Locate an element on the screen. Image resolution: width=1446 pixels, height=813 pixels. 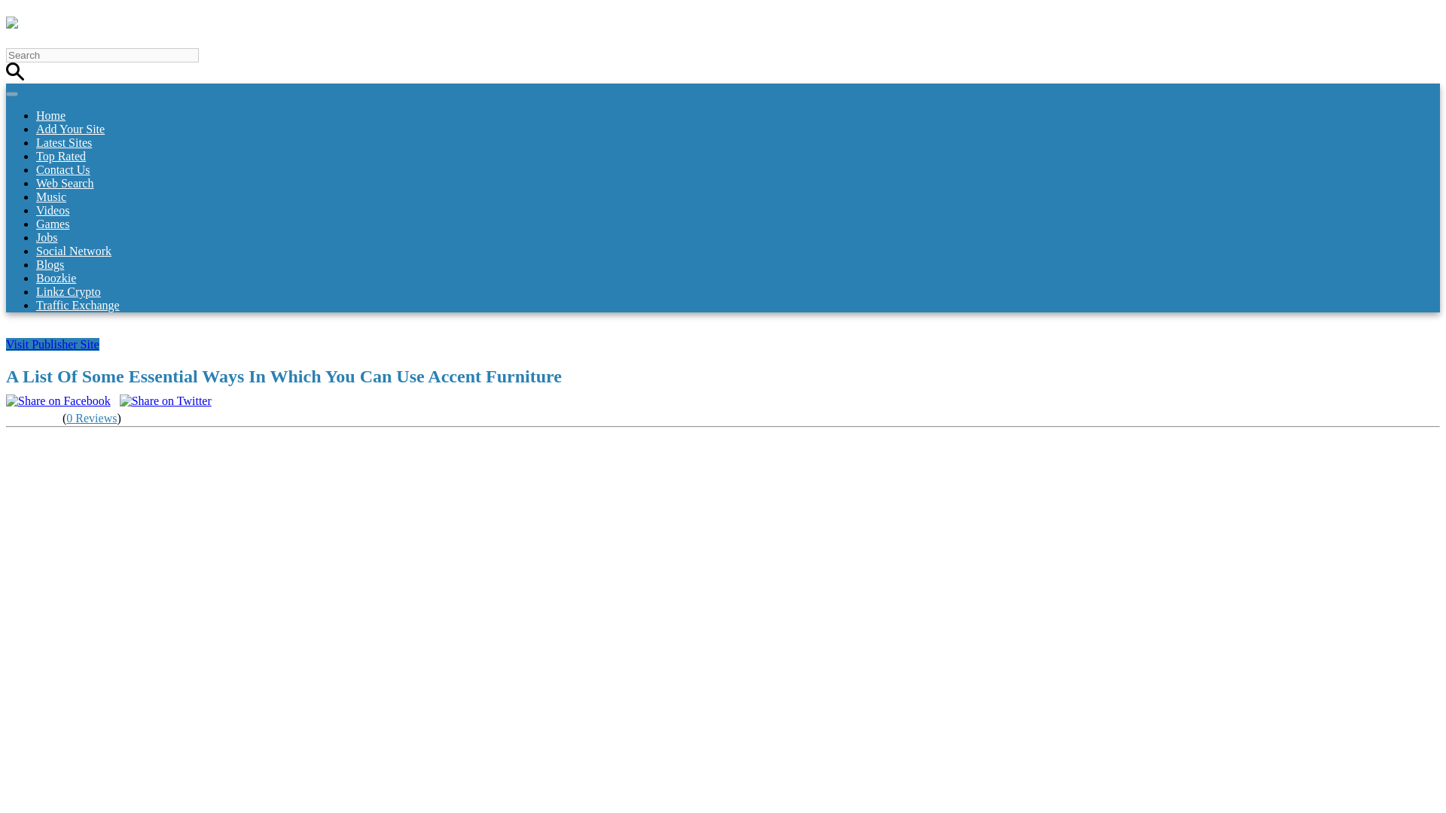
Videos is located at coordinates (53, 211).